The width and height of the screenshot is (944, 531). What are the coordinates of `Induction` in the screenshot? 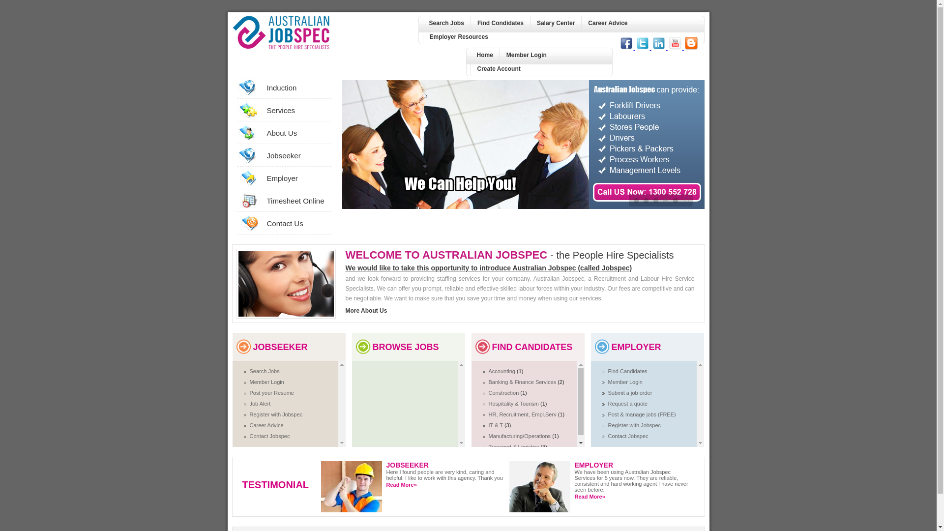 It's located at (296, 88).